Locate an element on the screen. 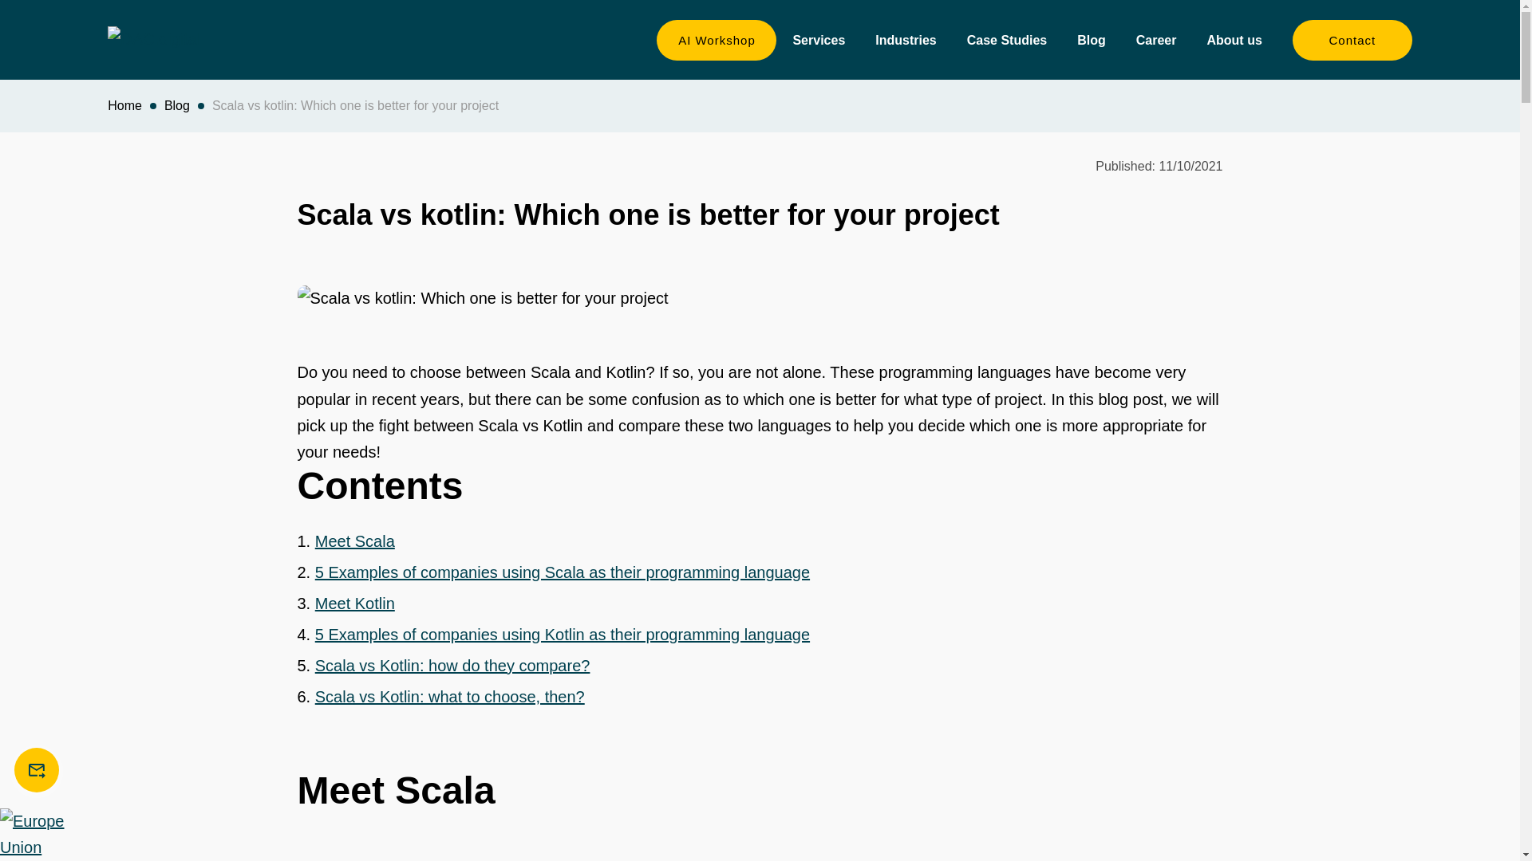  Services is located at coordinates (825, 40).